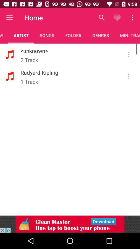 Image resolution: width=140 pixels, height=249 pixels. Describe the element at coordinates (70, 224) in the screenshot. I see `advertisement banner` at that location.